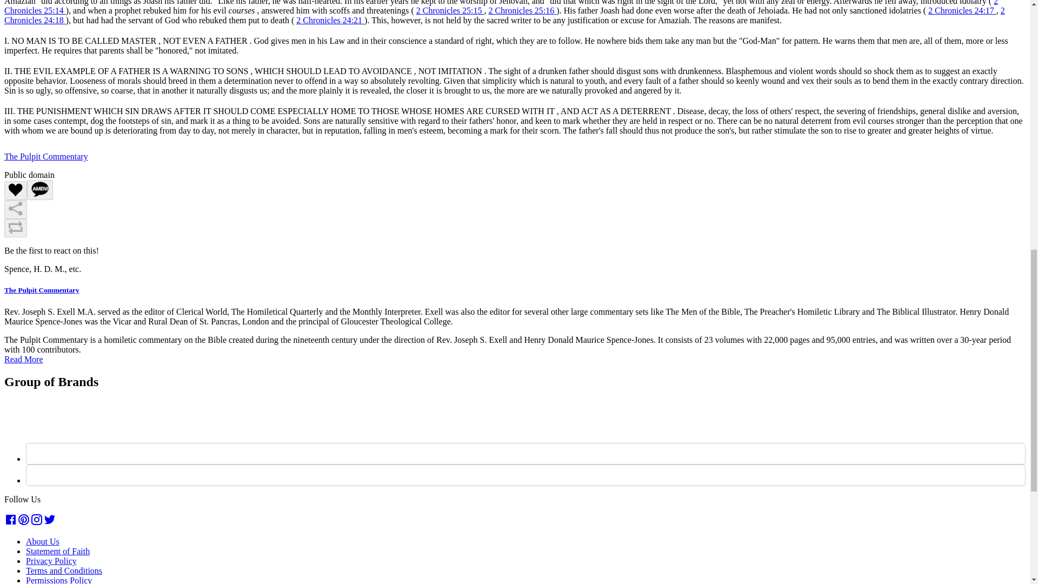 This screenshot has height=584, width=1038. I want to click on Bible Passages -  2 Chronicles 25:15  - click to view detail, so click(450, 10).